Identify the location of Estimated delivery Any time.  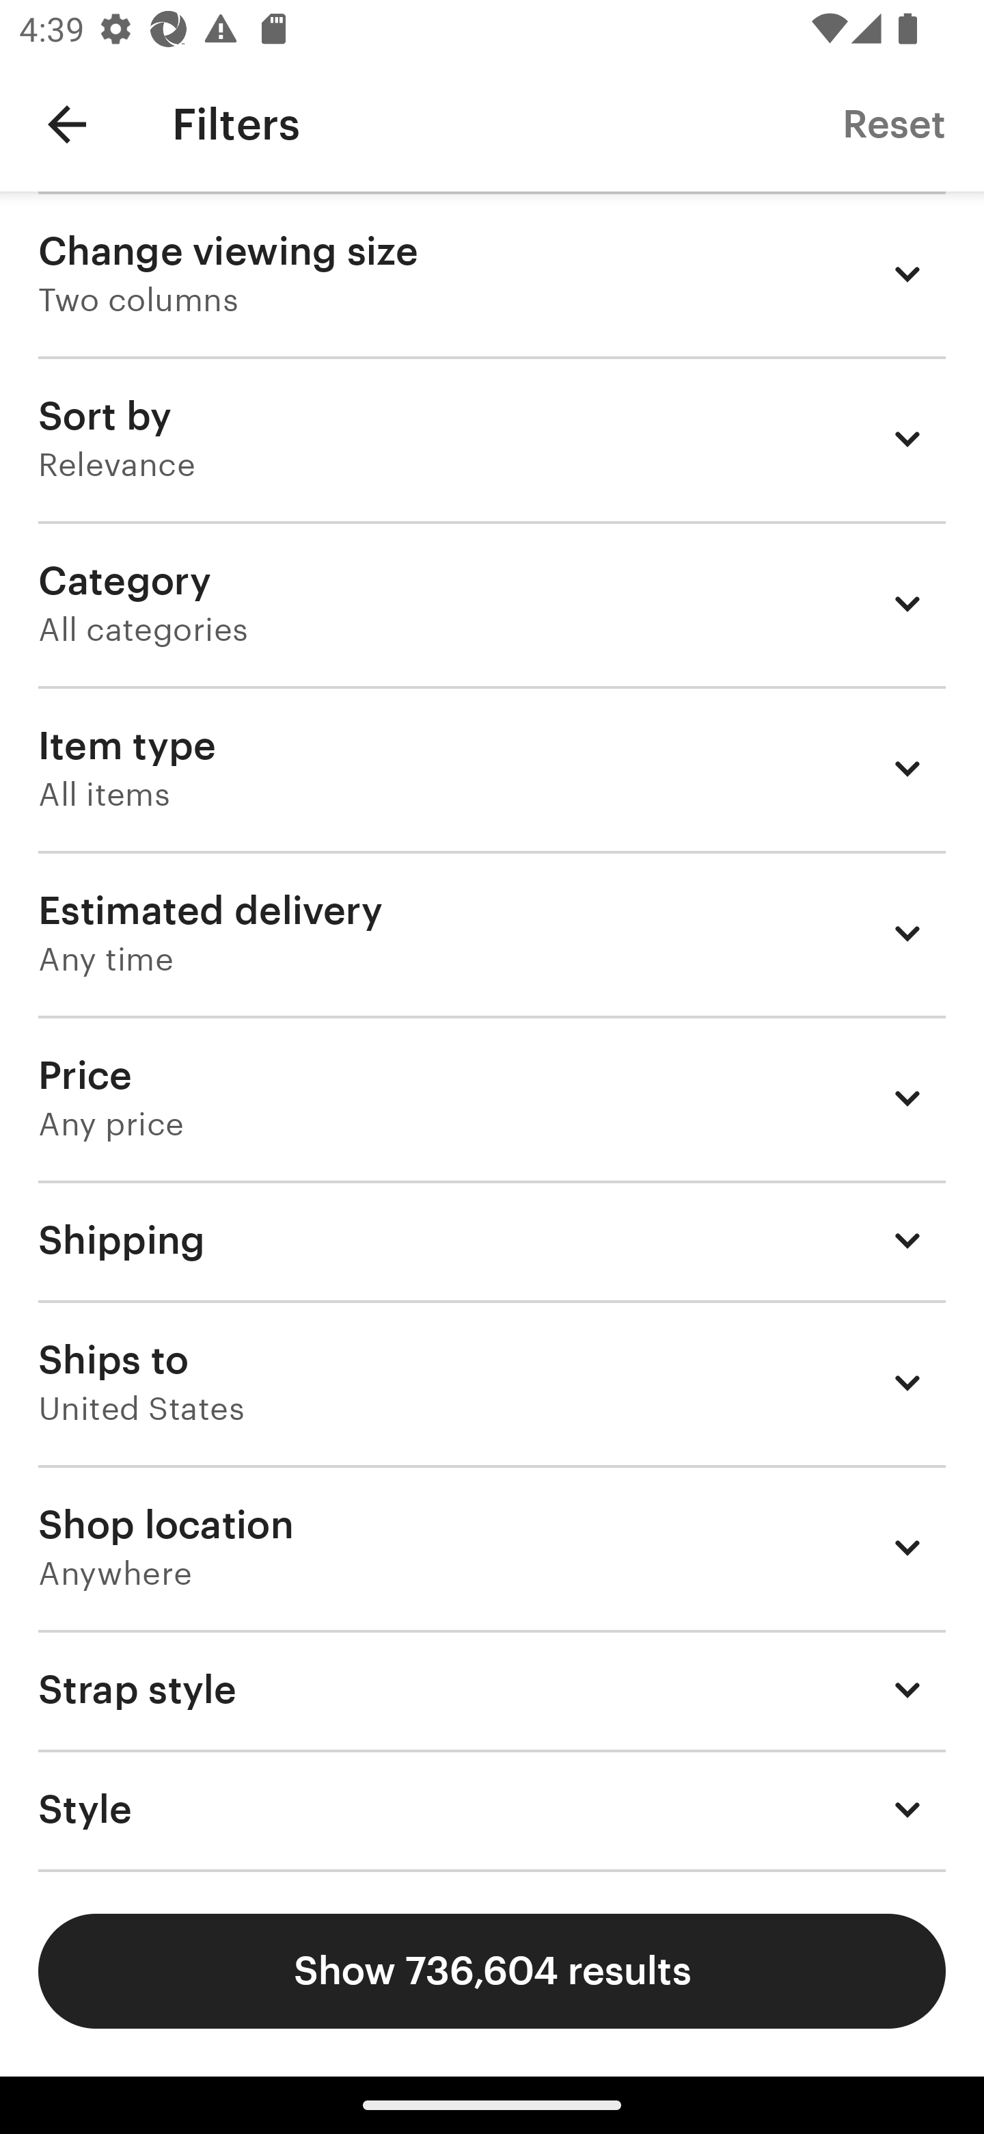
(492, 933).